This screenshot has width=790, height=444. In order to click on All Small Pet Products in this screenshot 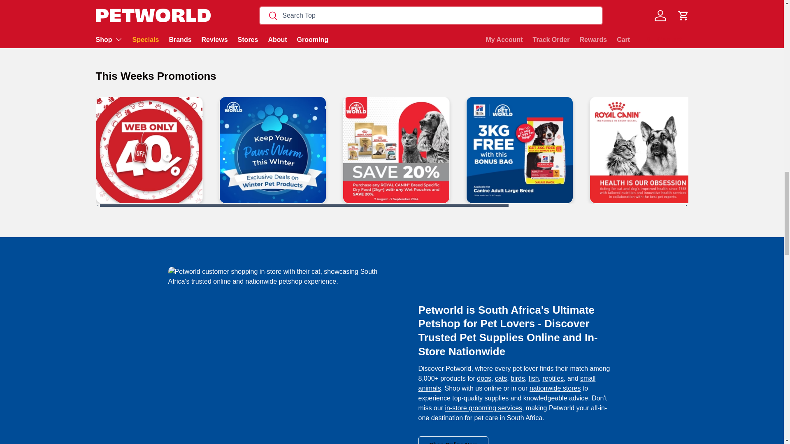, I will do `click(507, 383)`.